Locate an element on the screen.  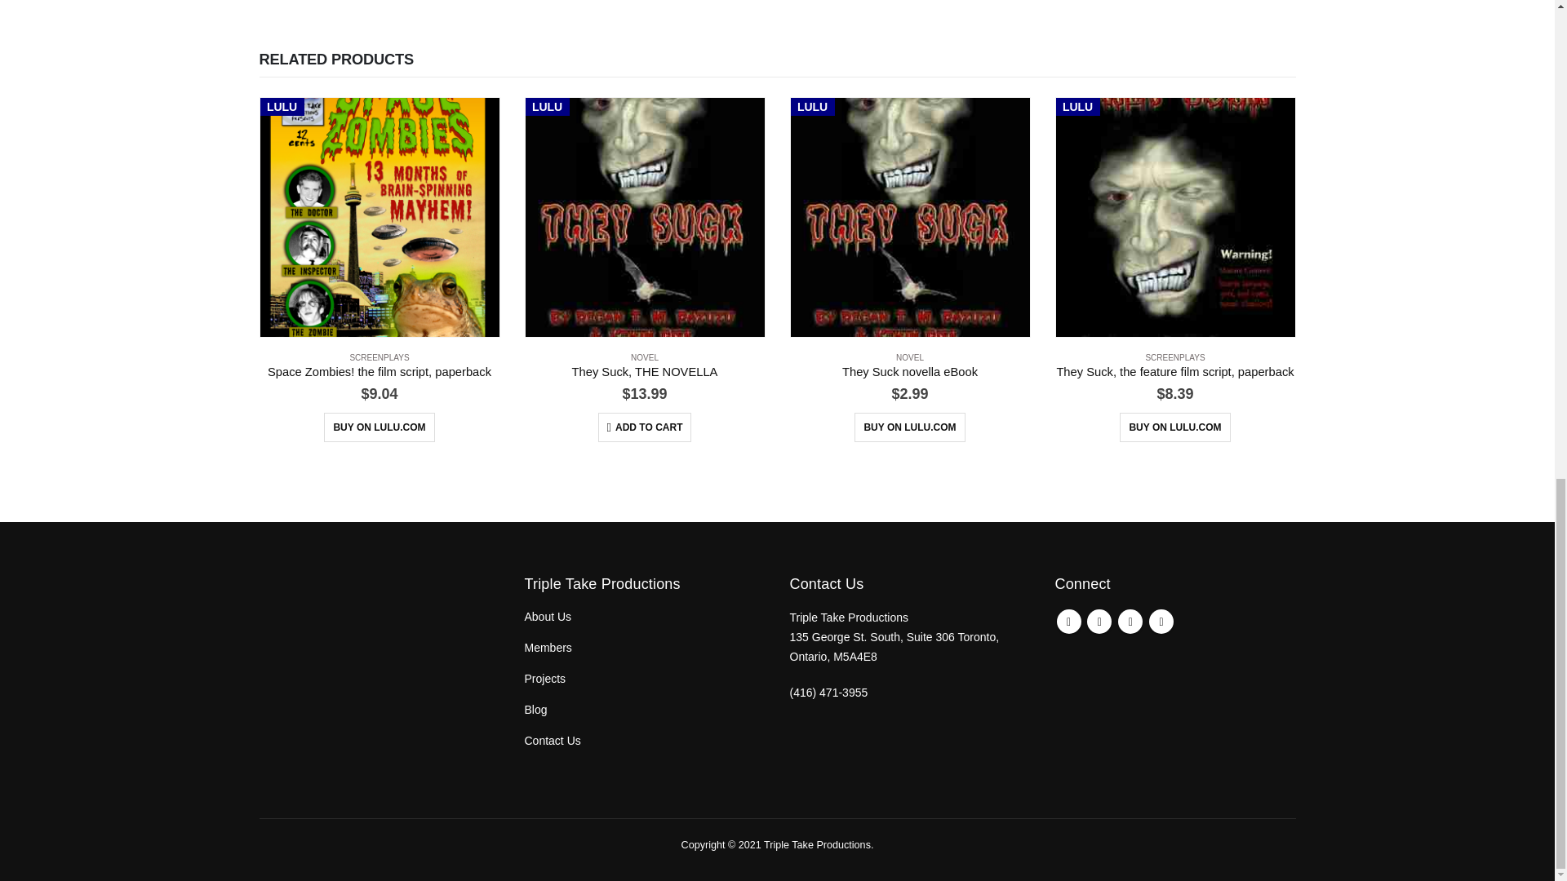
Facebook is located at coordinates (1068, 622).